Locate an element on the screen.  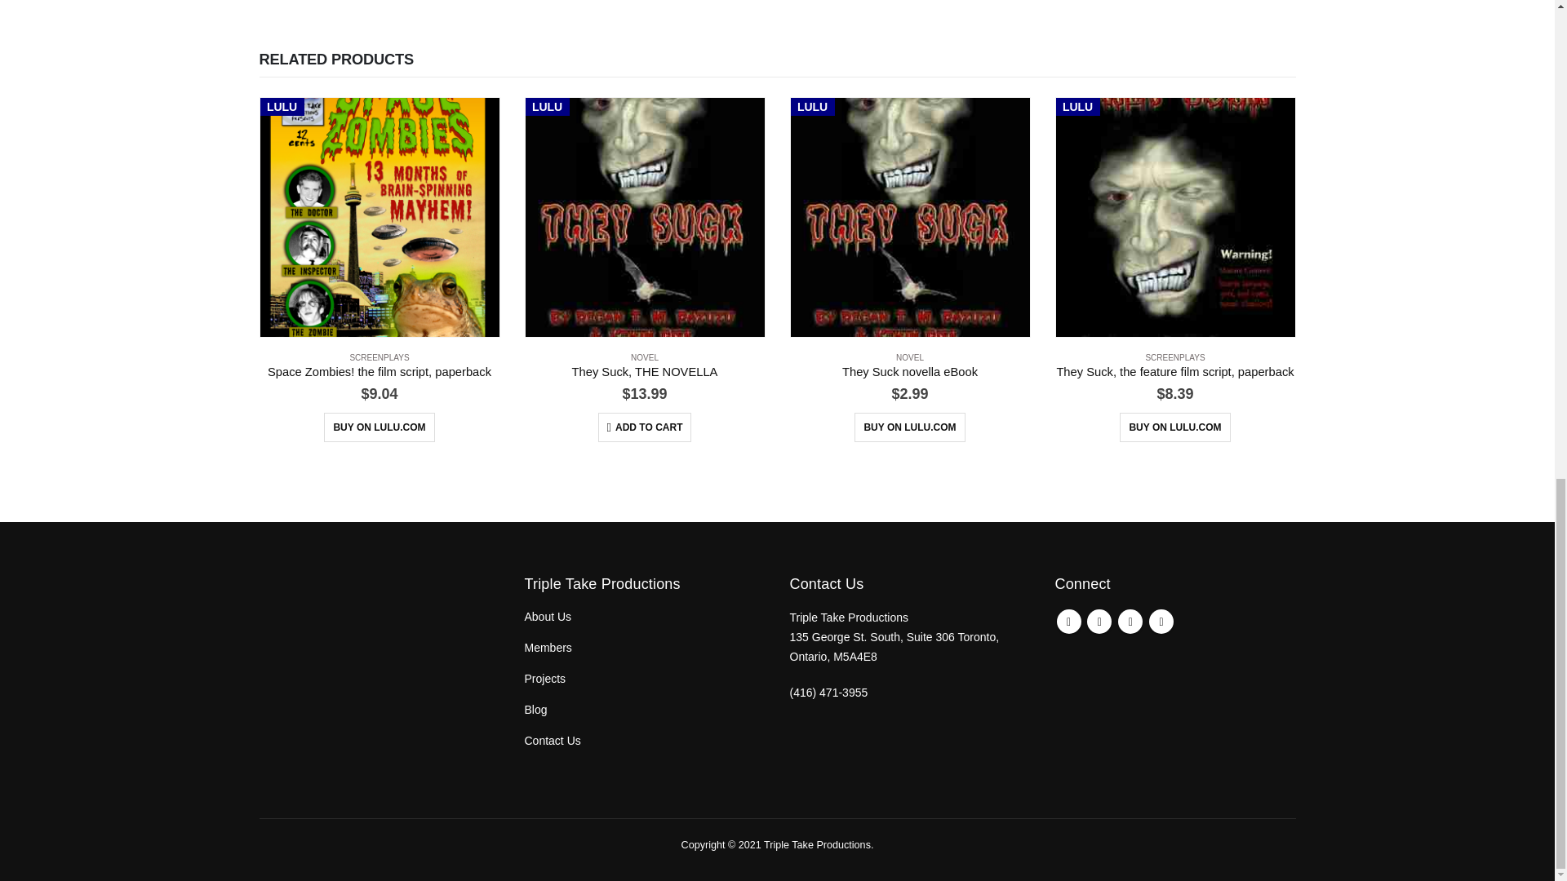
Facebook is located at coordinates (1068, 622).